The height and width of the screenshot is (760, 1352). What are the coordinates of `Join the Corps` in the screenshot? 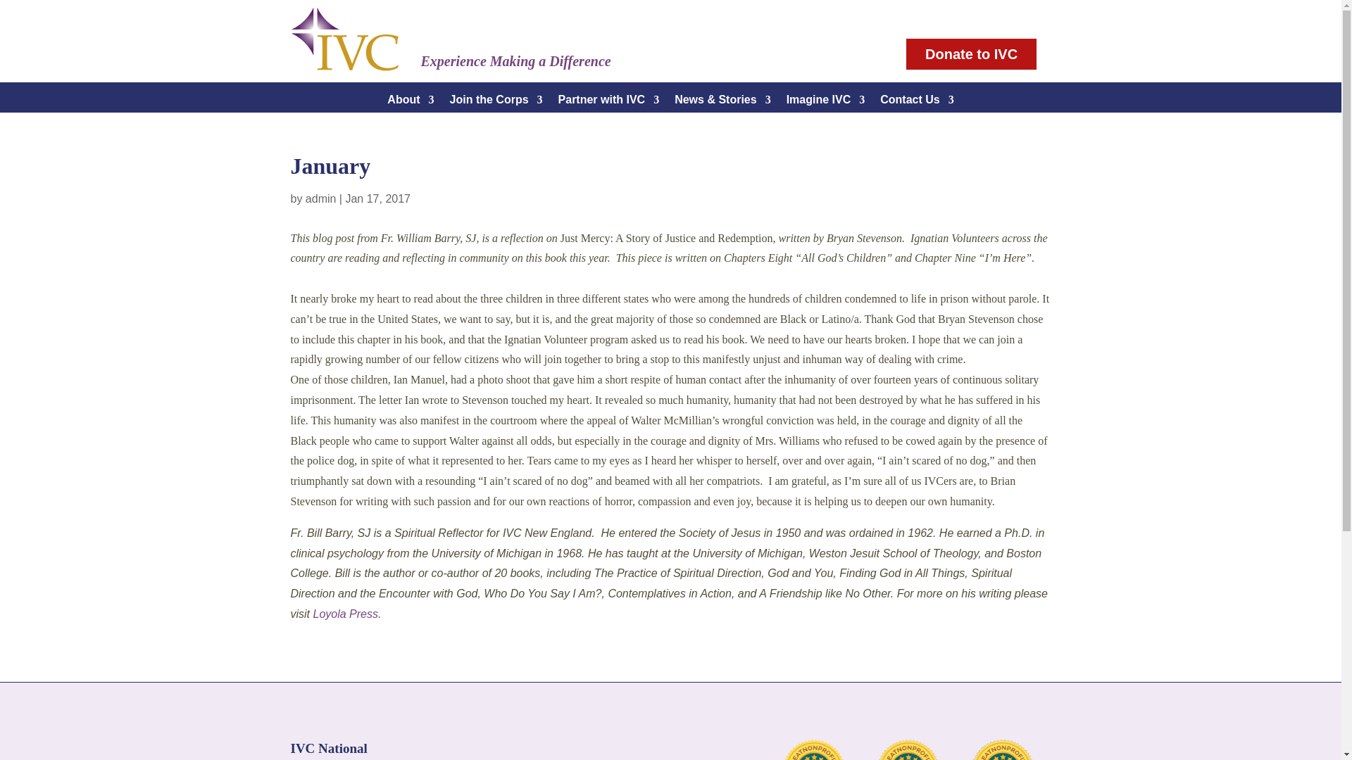 It's located at (496, 103).